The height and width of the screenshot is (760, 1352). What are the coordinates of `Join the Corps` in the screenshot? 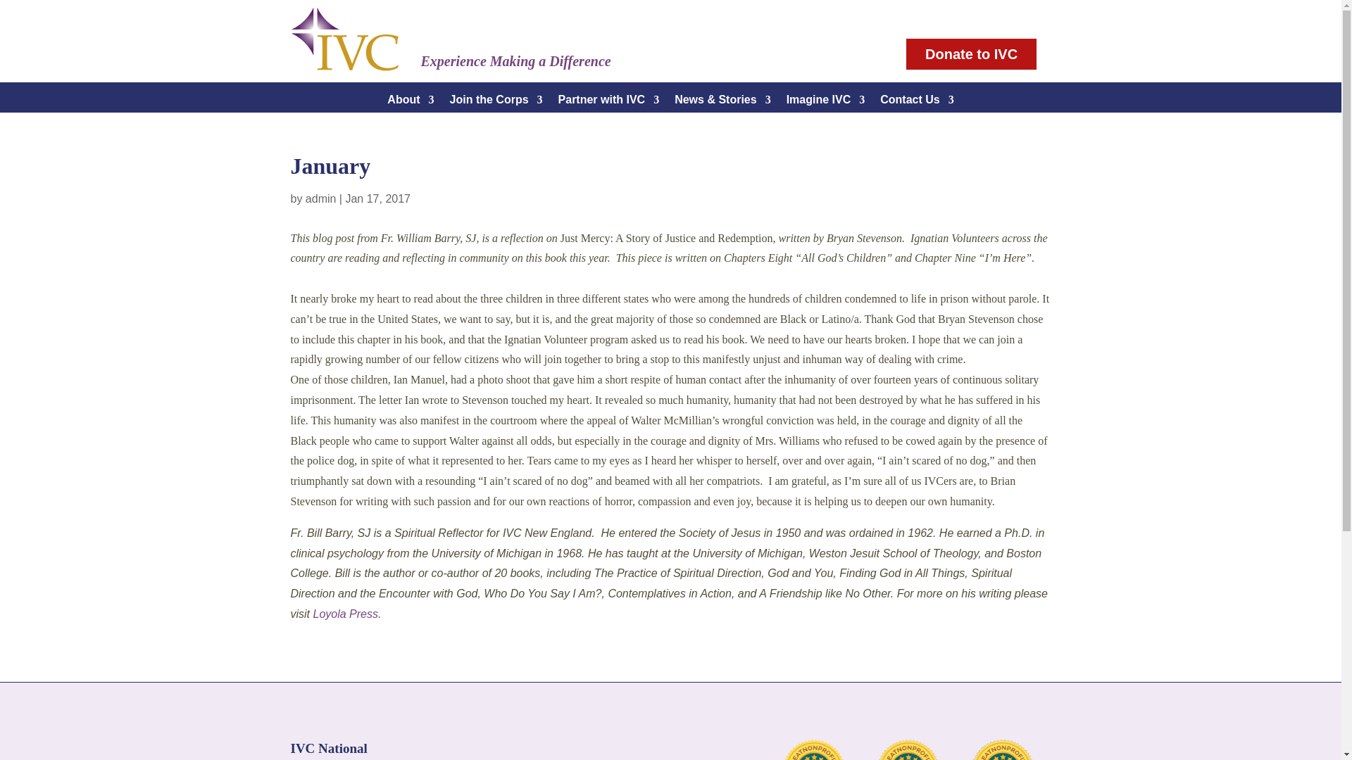 It's located at (496, 103).